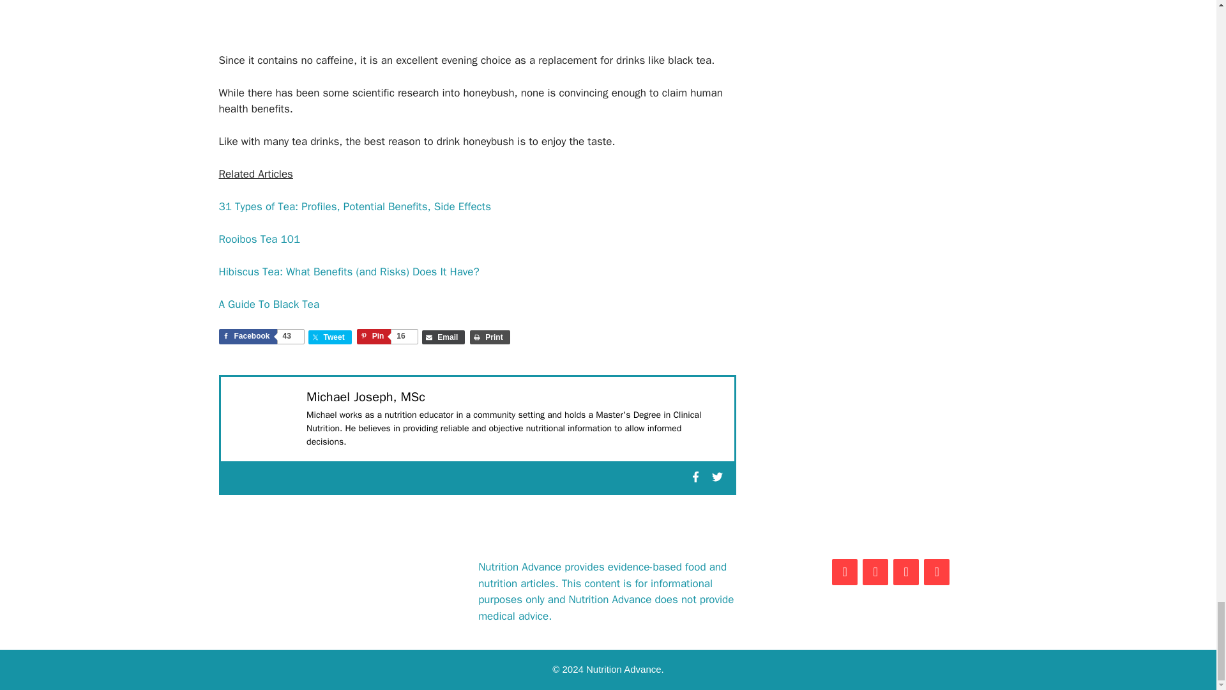  I want to click on Email, so click(443, 337).